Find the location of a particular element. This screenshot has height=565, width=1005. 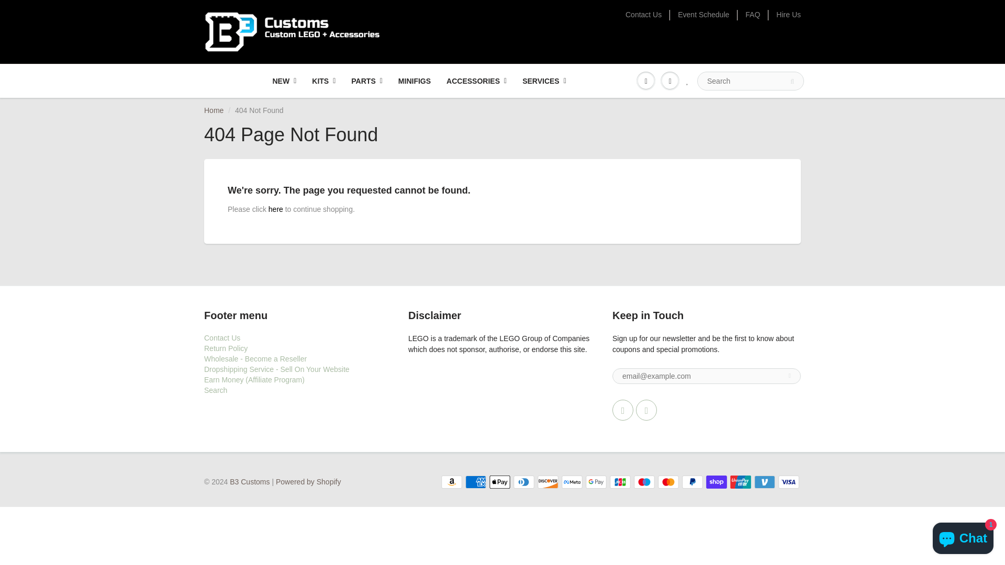

MINIFIGS is located at coordinates (415, 81).